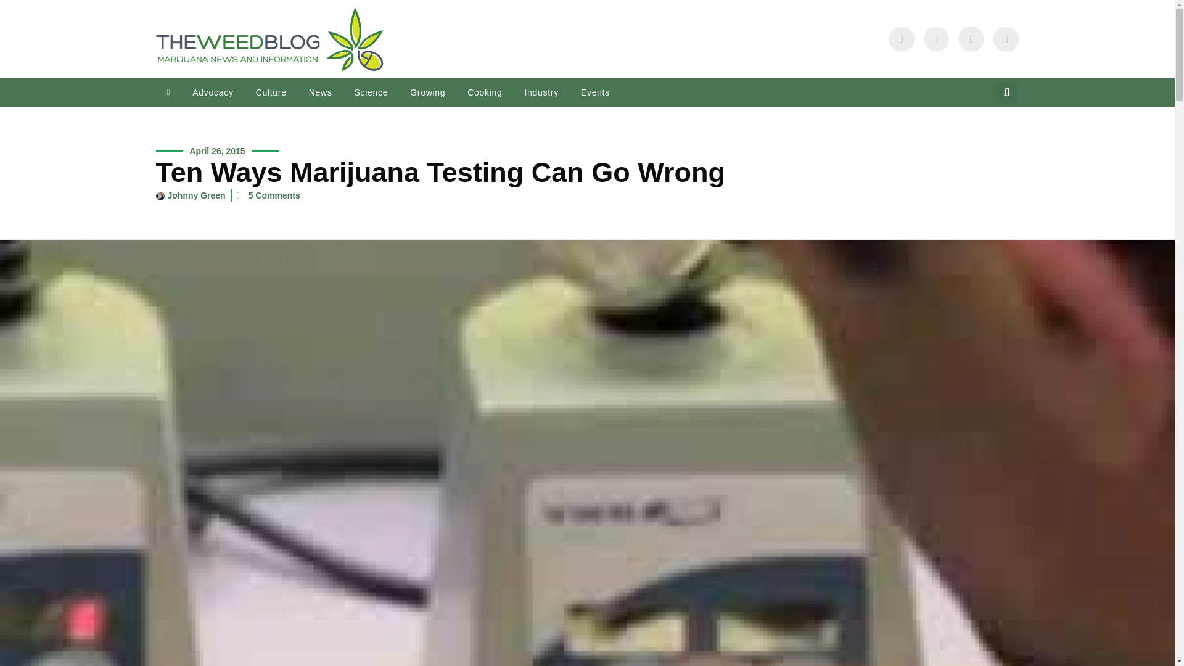 This screenshot has height=666, width=1184. Describe the element at coordinates (594, 92) in the screenshot. I see `Events` at that location.